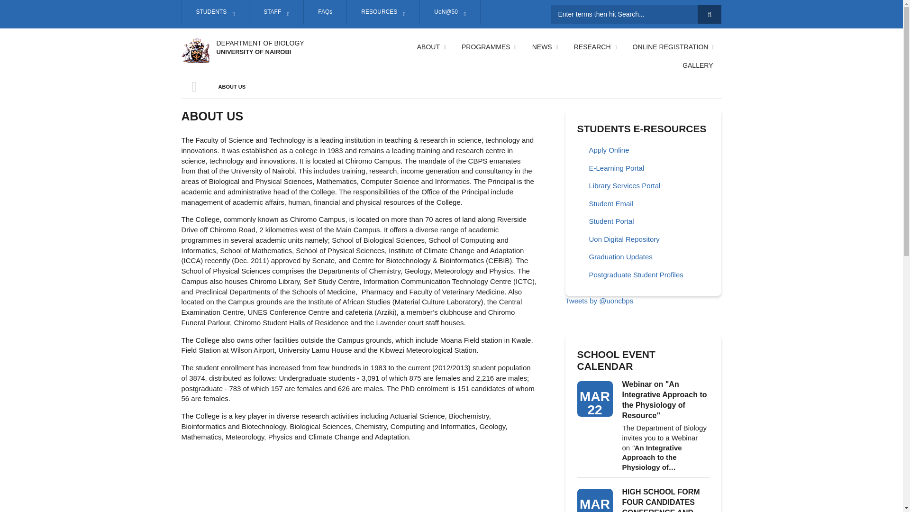  Describe the element at coordinates (276, 13) in the screenshot. I see `Staff` at that location.